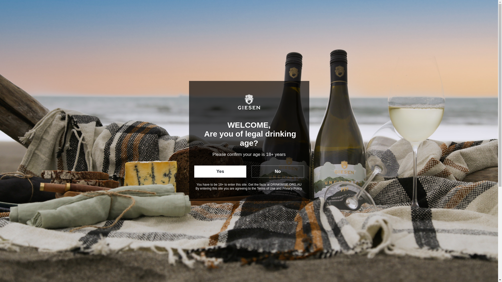 This screenshot has height=282, width=502. Describe the element at coordinates (361, 14) in the screenshot. I see `0` at that location.